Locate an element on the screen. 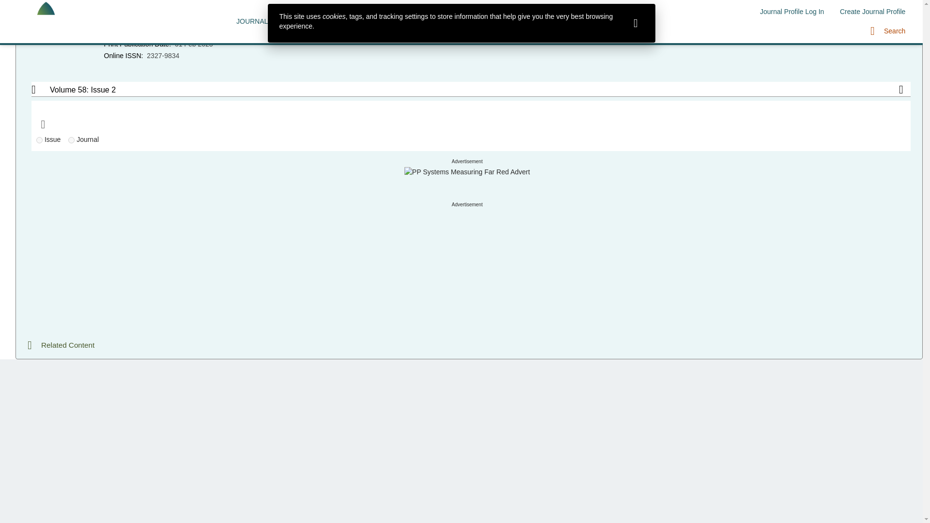 This screenshot has height=523, width=930. Create Journal Profile is located at coordinates (873, 12).